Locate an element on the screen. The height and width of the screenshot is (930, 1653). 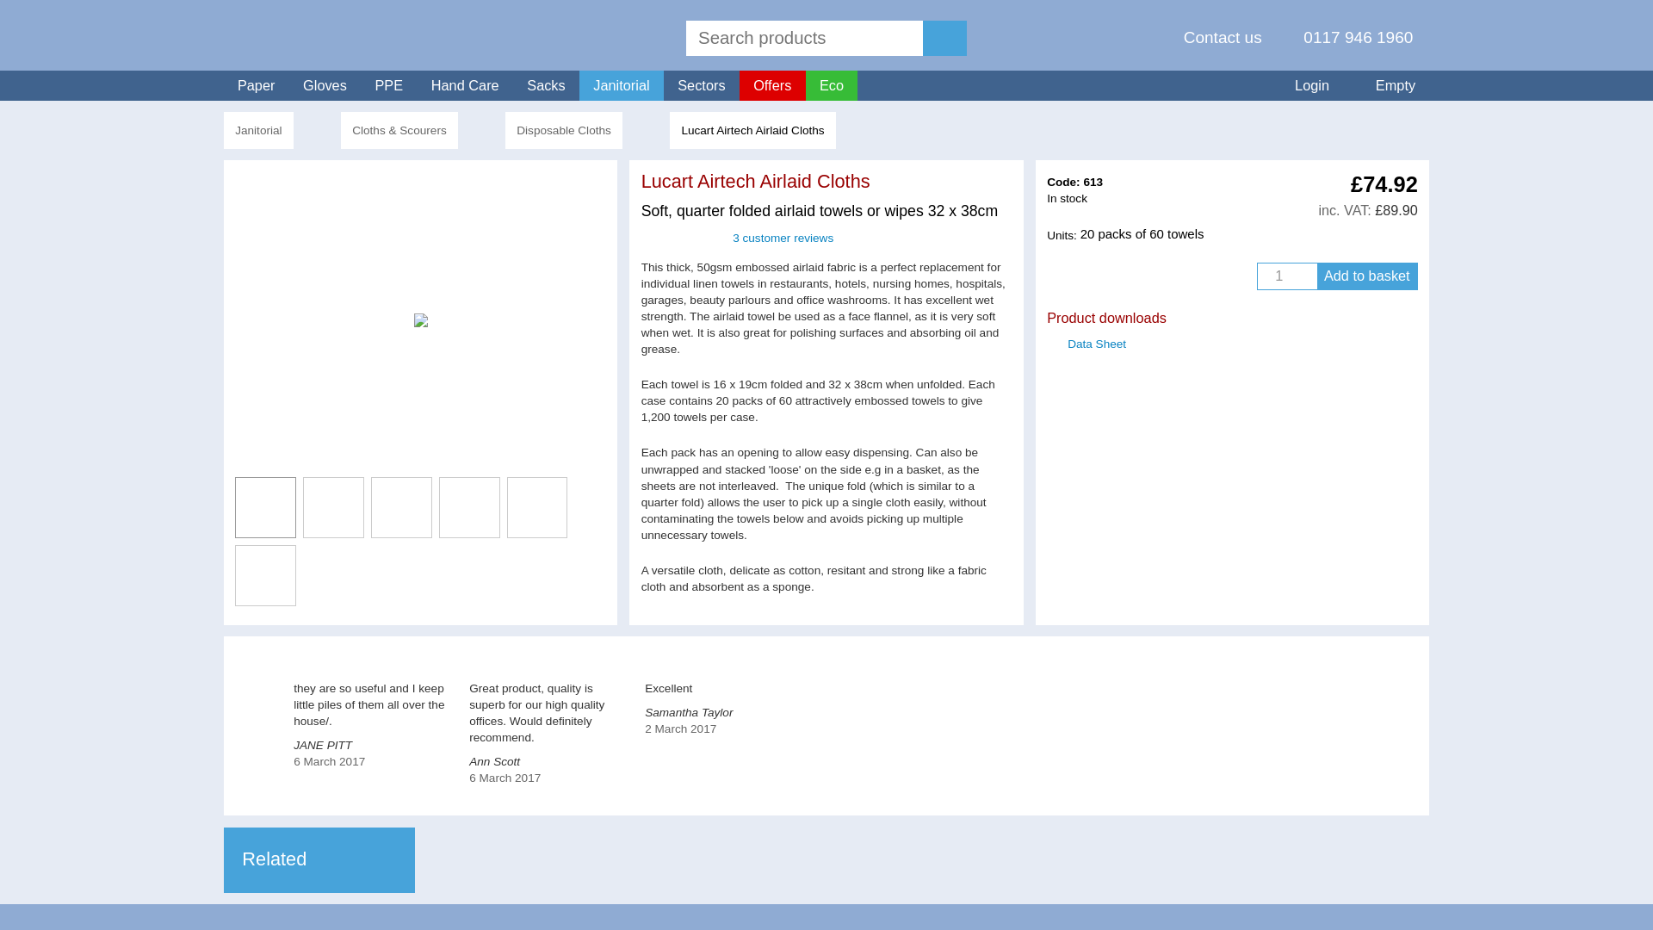
Hygiene Depot is located at coordinates (279, 34).